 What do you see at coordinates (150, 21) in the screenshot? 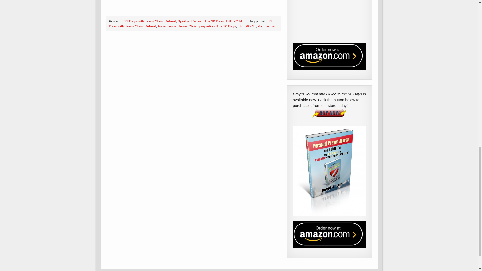
I see `33 Days with Jesus Christ Retreat` at bounding box center [150, 21].